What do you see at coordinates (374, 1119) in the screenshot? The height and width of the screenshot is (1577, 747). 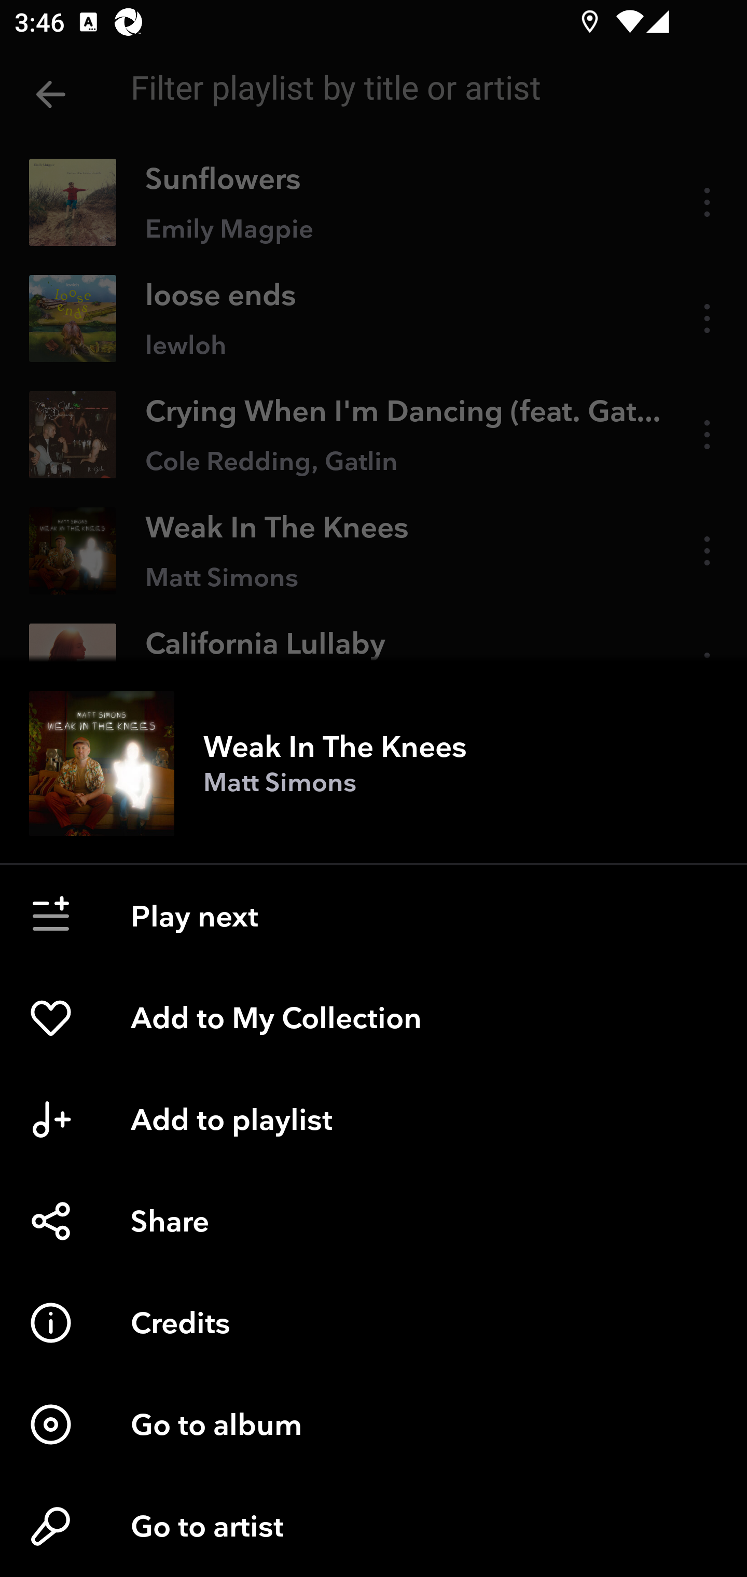 I see `Add to playlist` at bounding box center [374, 1119].